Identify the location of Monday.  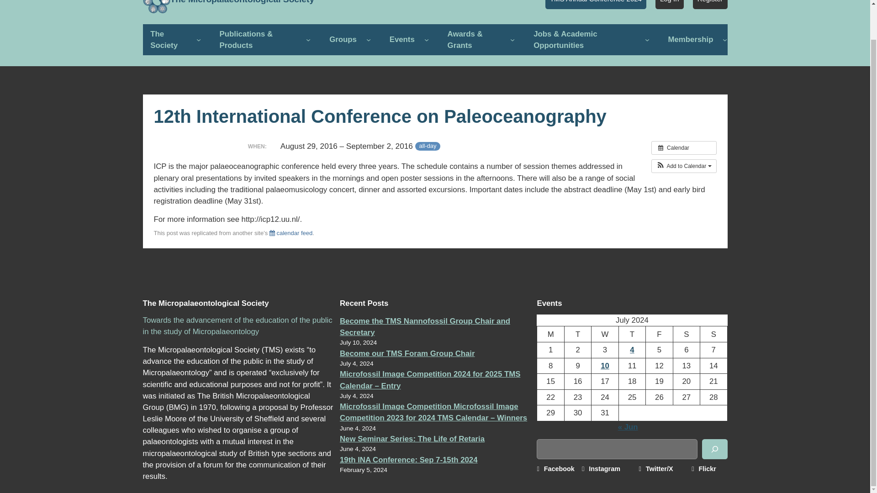
(550, 334).